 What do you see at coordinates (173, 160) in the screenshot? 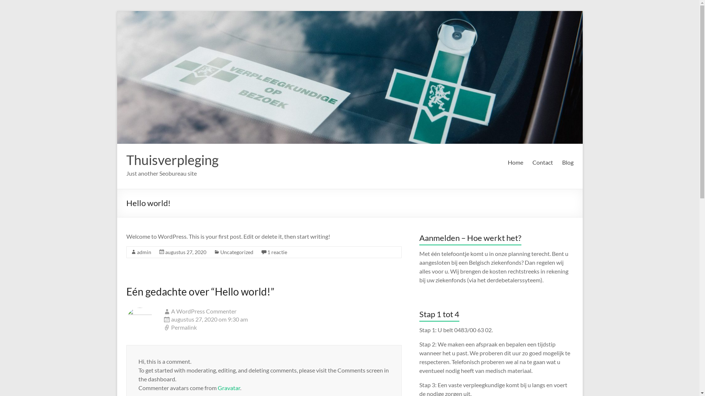
I see `Thuisverpleging` at bounding box center [173, 160].